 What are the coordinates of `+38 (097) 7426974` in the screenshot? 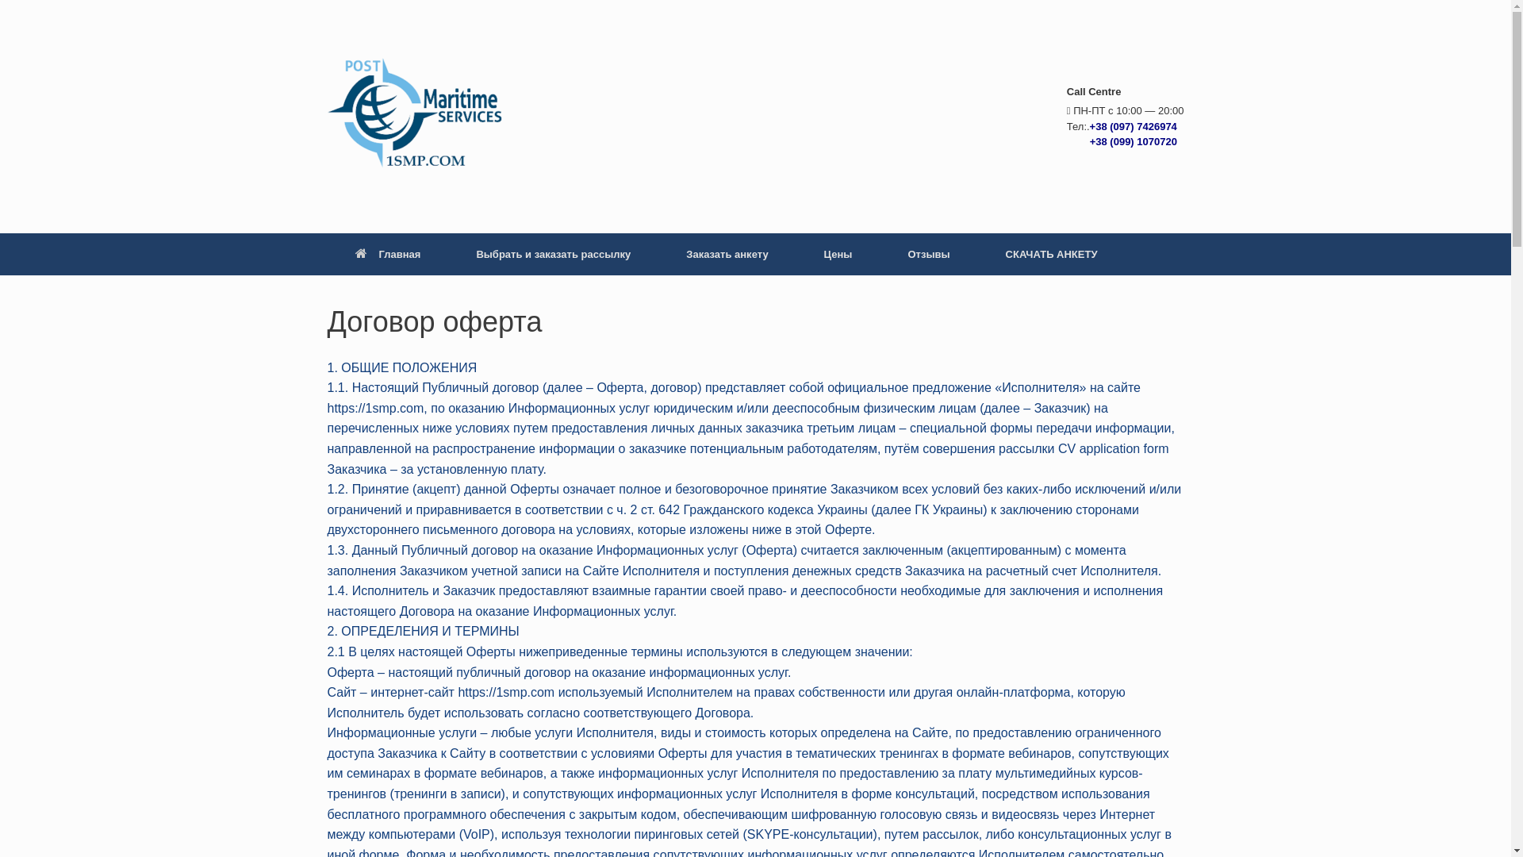 It's located at (1134, 127).